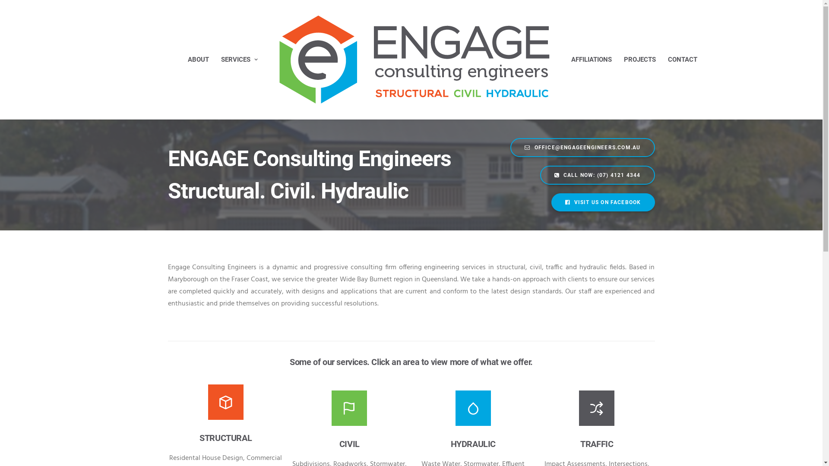 The width and height of the screenshot is (829, 466). I want to click on ABOUT, so click(199, 60).